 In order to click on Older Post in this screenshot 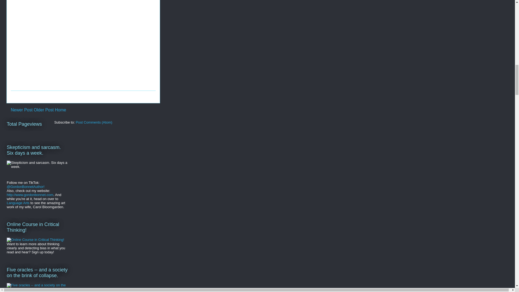, I will do `click(44, 110)`.